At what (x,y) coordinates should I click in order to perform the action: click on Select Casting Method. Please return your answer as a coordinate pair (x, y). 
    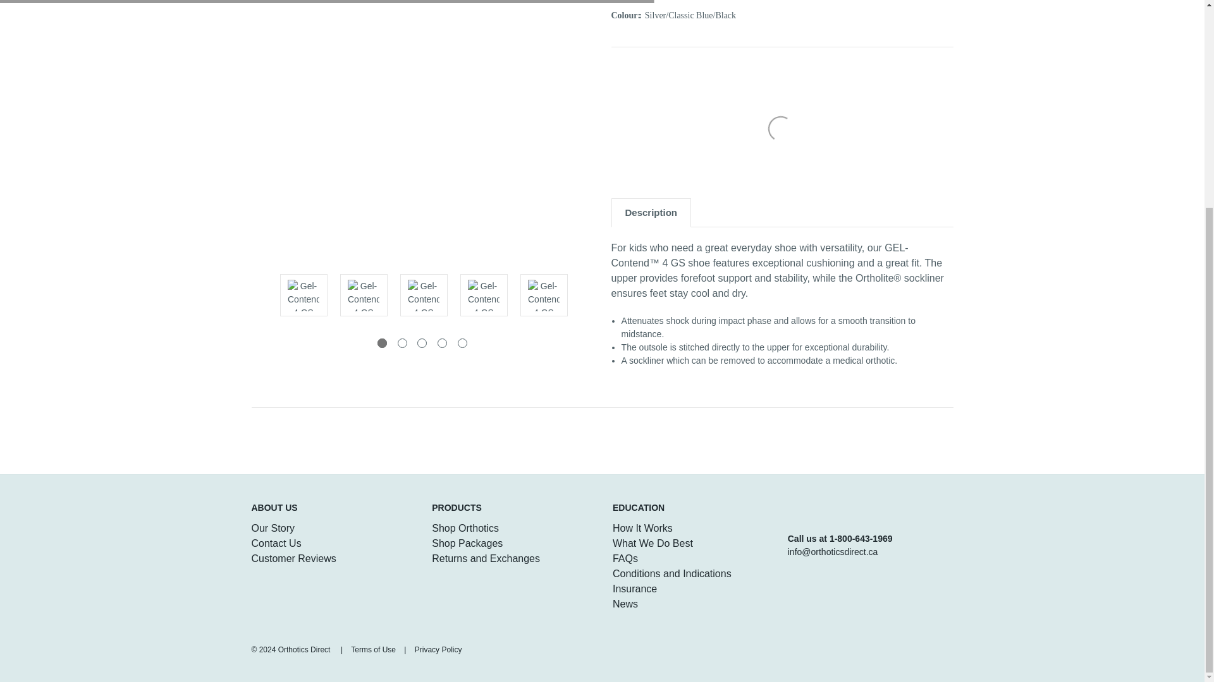
    Looking at the image, I should click on (802, 112).